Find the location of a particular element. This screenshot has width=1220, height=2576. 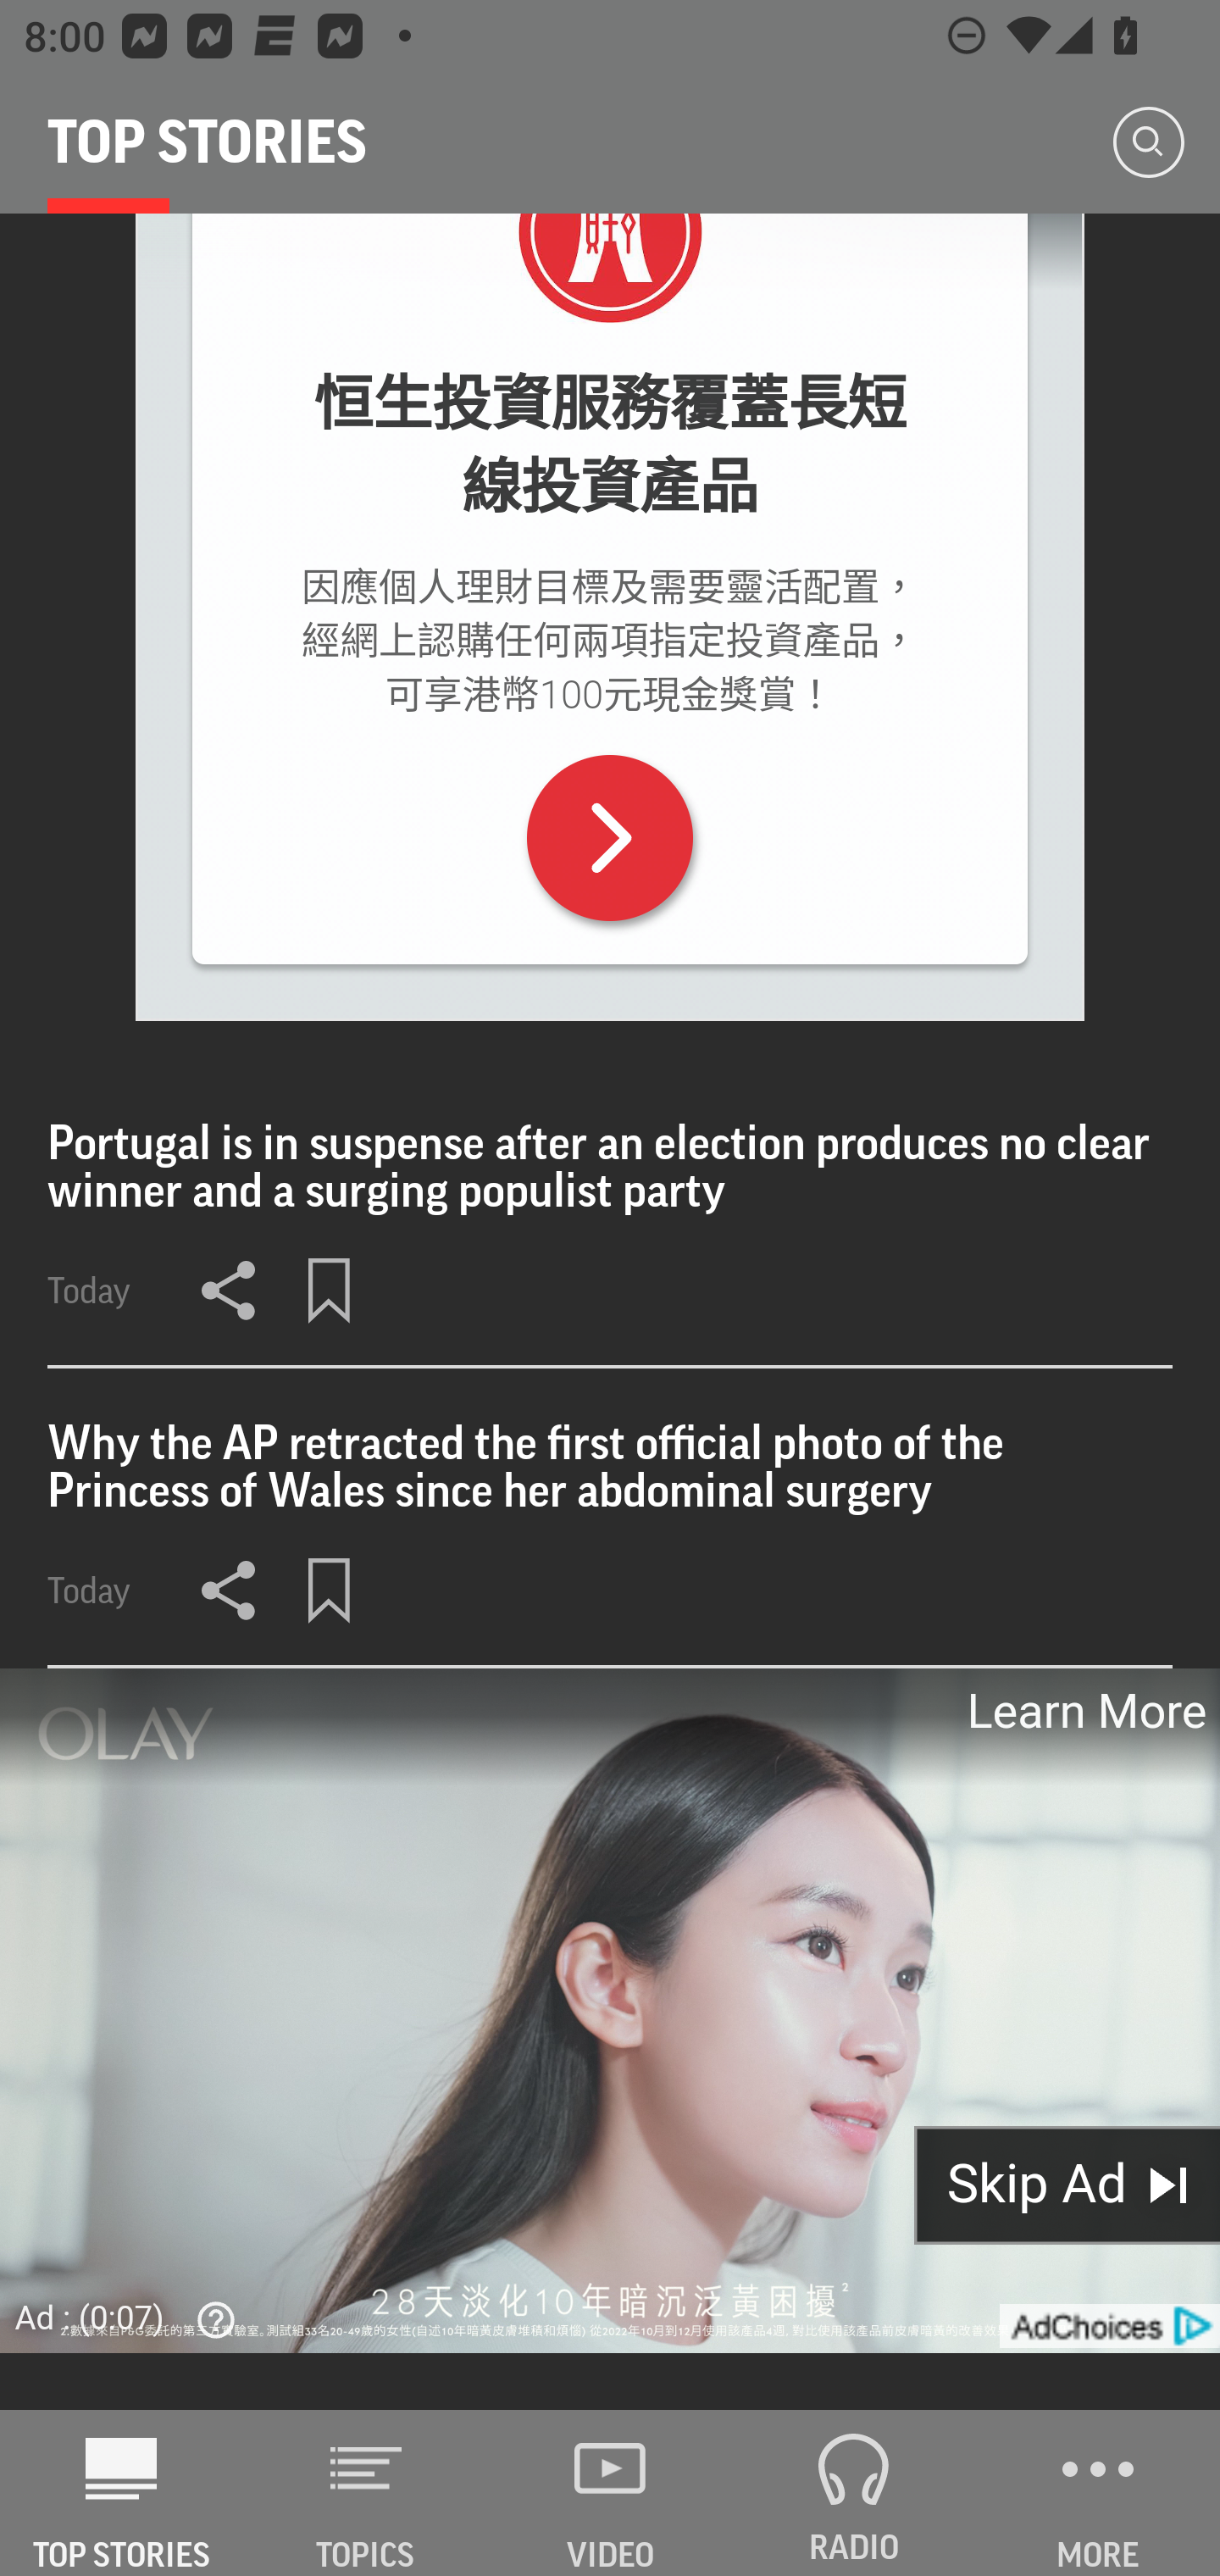

VIDEO is located at coordinates (610, 2493).